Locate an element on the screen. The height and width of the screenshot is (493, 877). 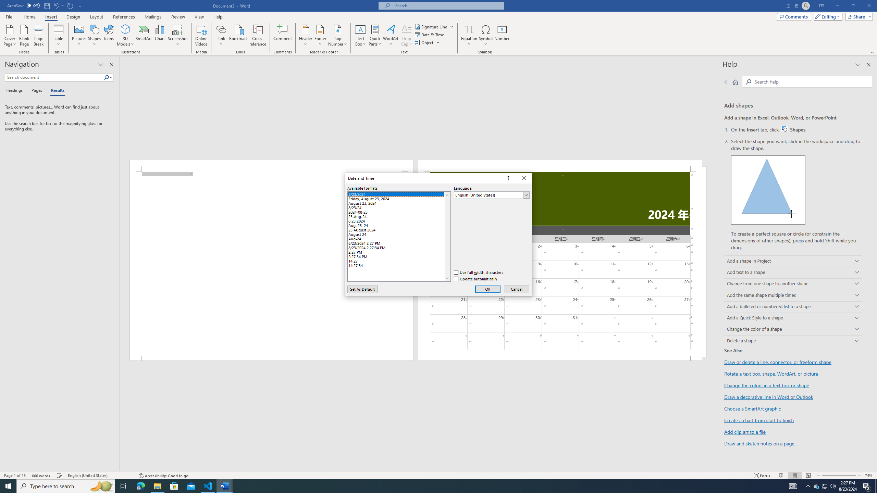
August 24 is located at coordinates (399, 233).